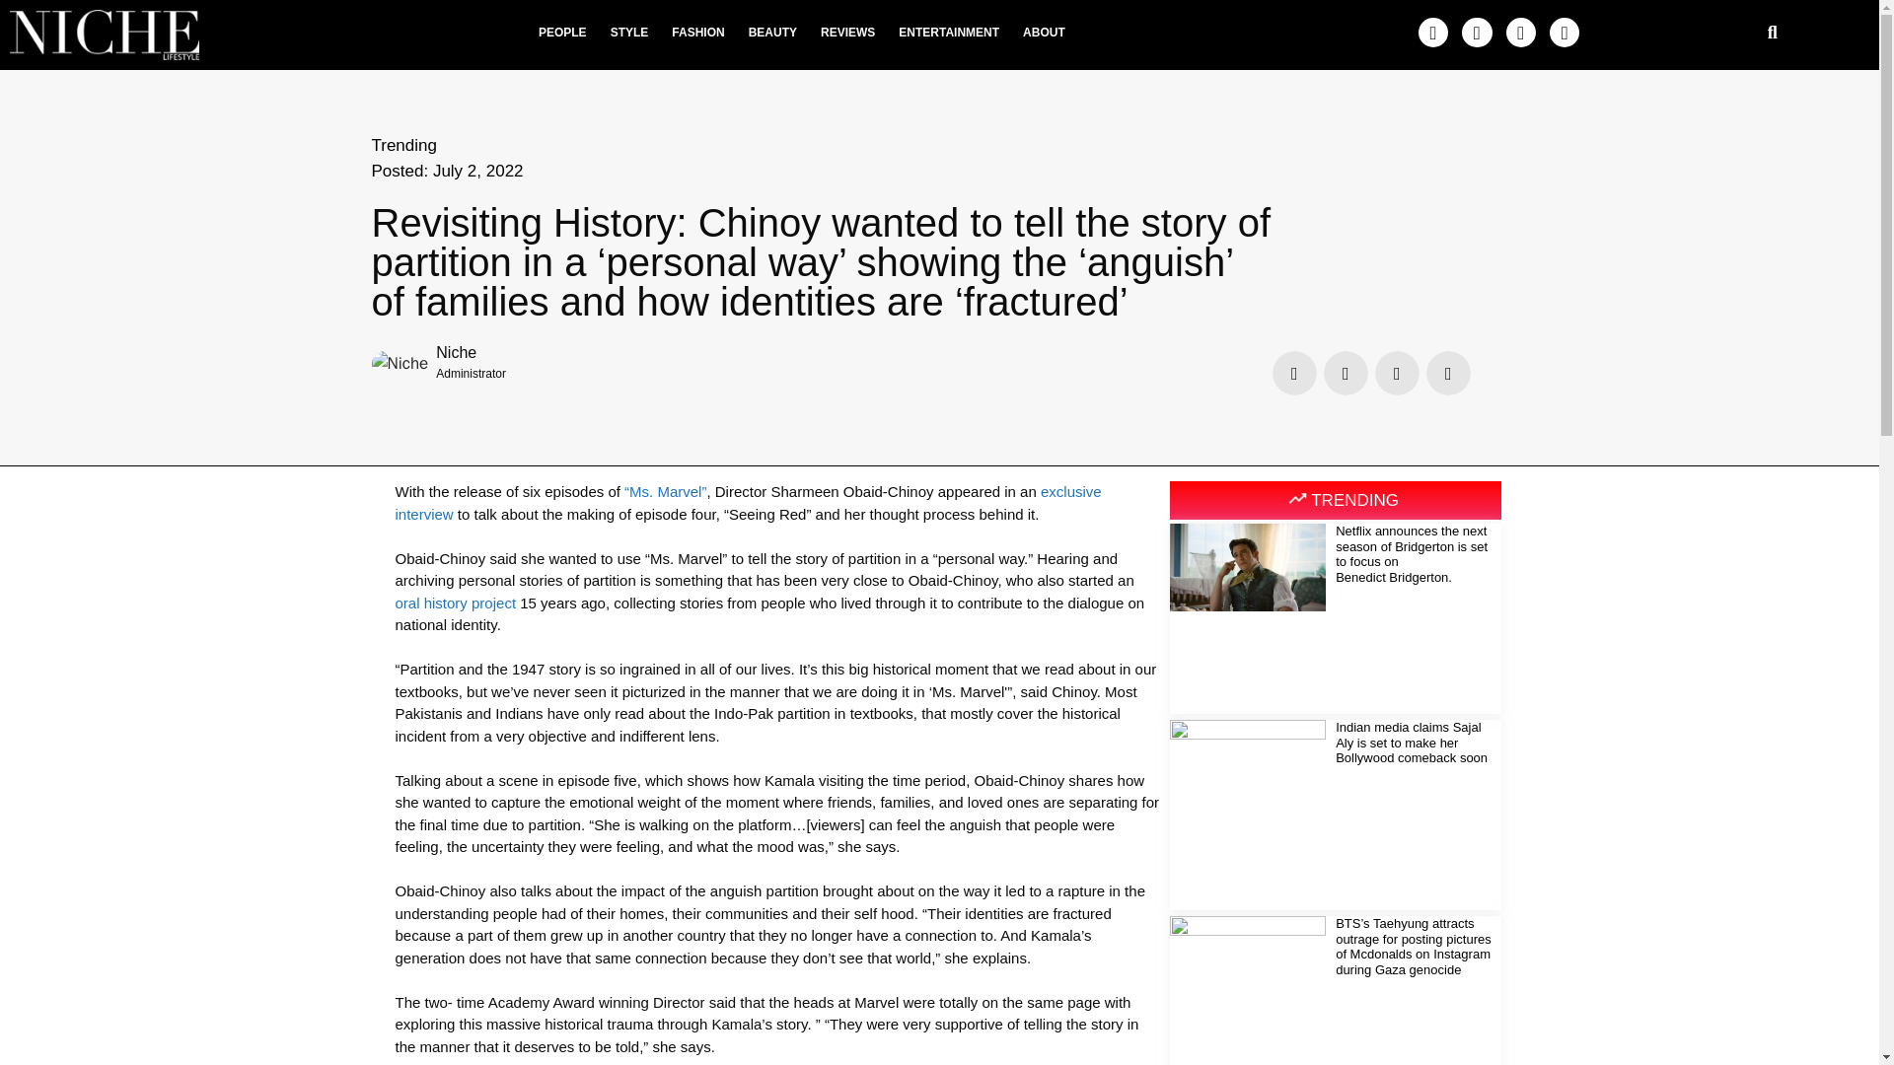 This screenshot has height=1065, width=1894. What do you see at coordinates (629, 32) in the screenshot?
I see `STYLE` at bounding box center [629, 32].